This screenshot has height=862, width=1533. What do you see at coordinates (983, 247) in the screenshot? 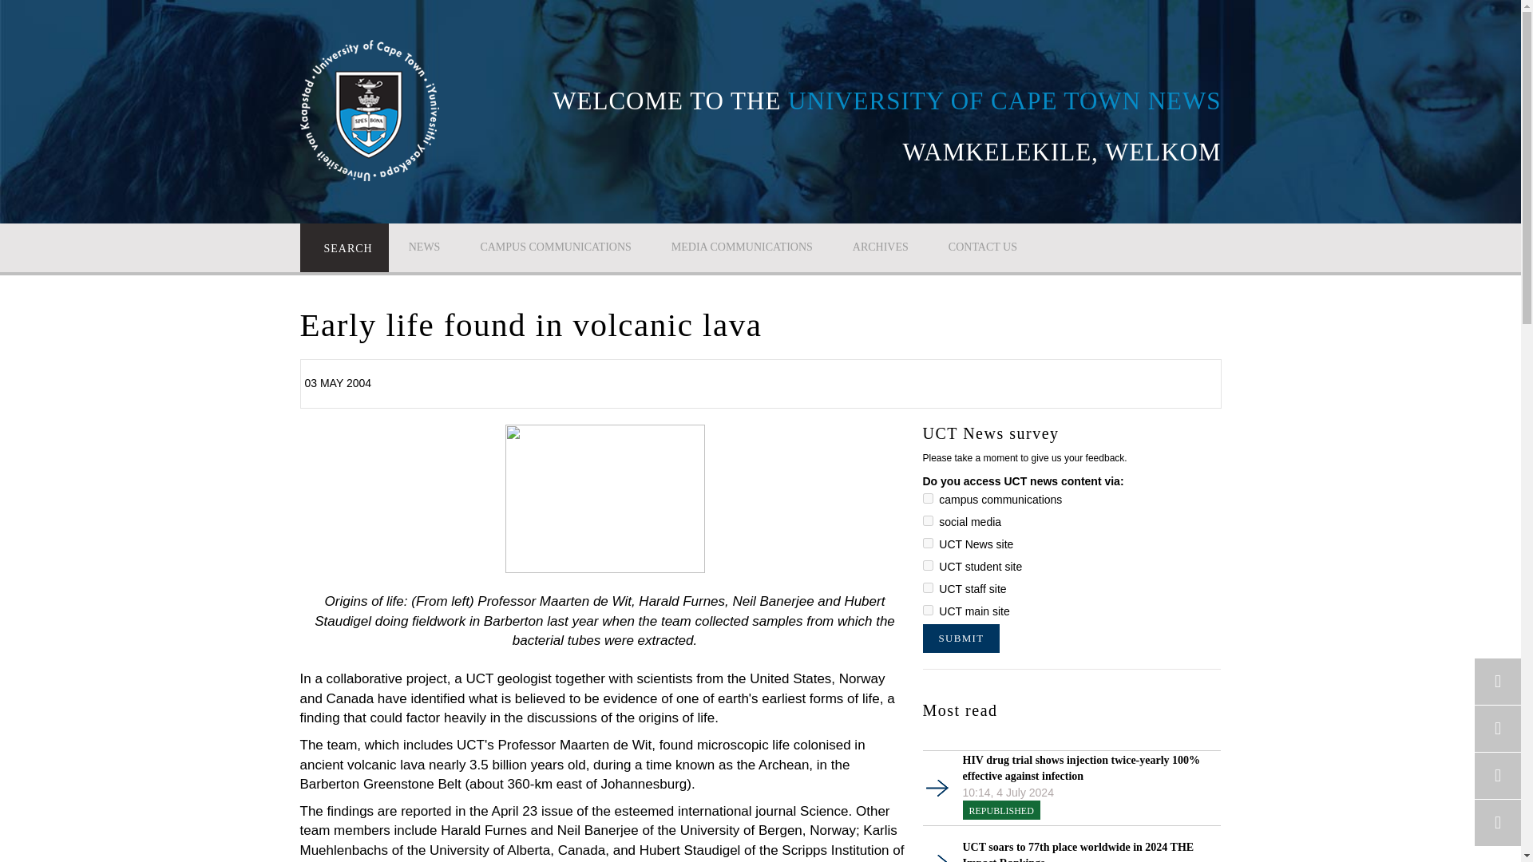
I see `CONTACT US` at bounding box center [983, 247].